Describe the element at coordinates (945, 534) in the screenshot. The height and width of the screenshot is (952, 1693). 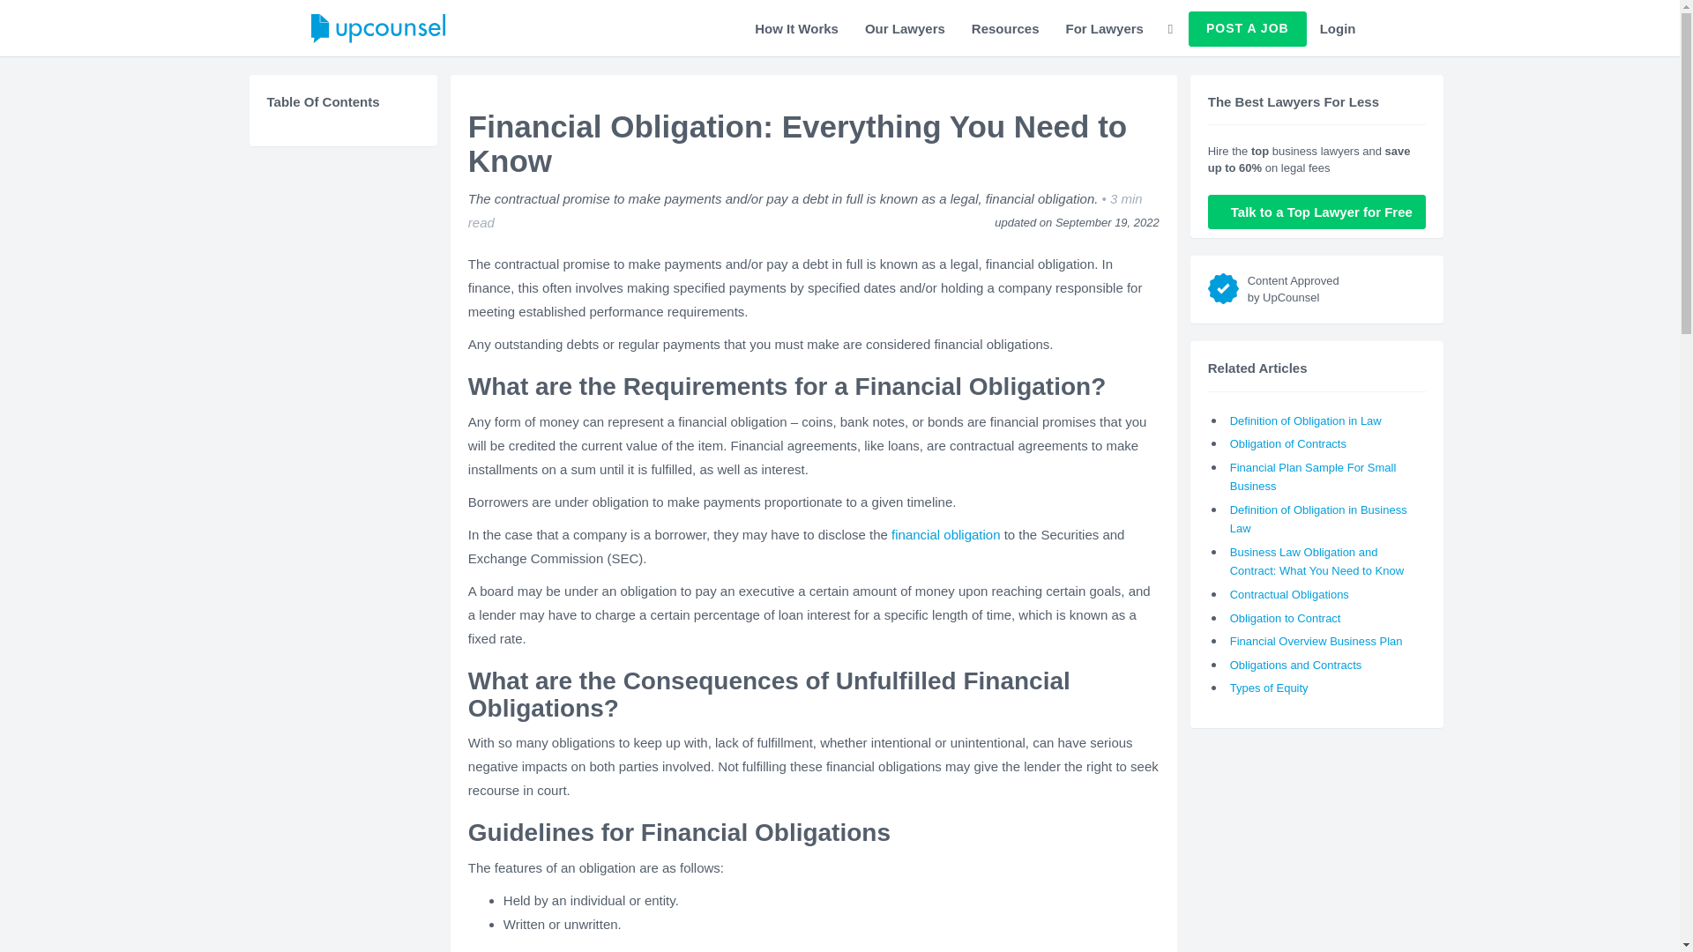
I see `financial obligation` at that location.